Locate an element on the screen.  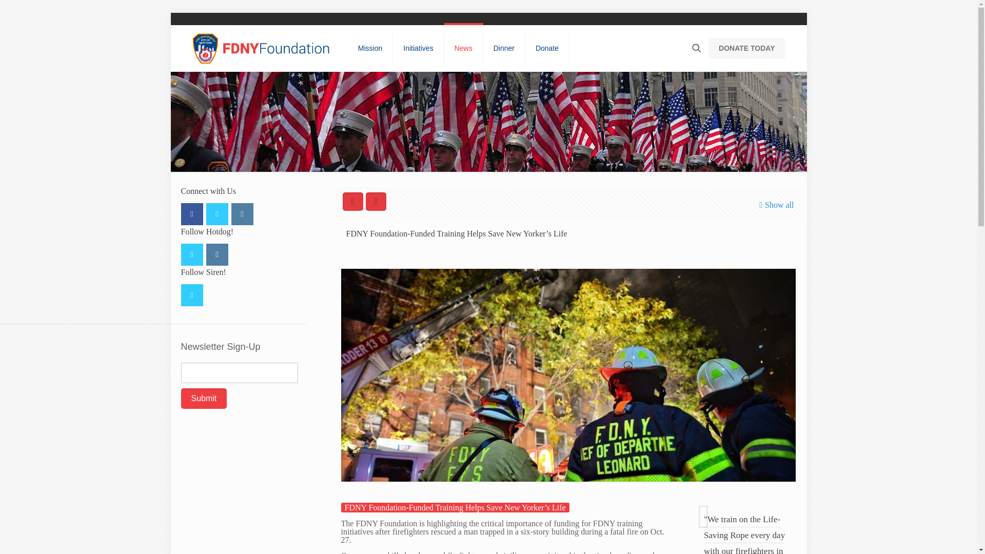
Submit is located at coordinates (203, 399).